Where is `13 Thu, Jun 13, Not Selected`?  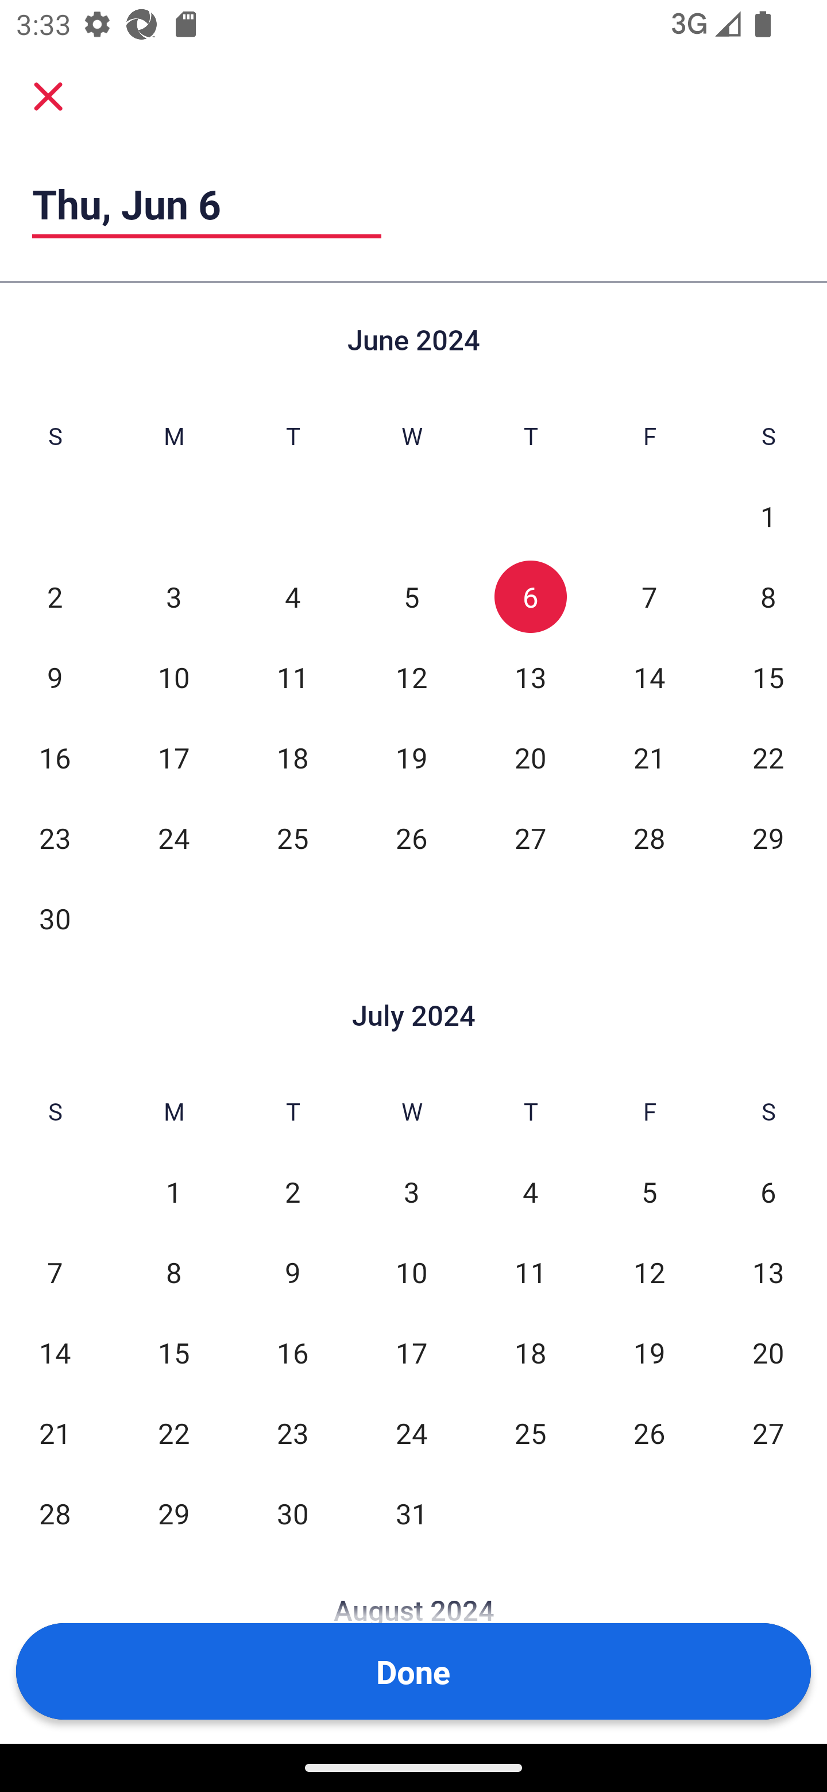
13 Thu, Jun 13, Not Selected is located at coordinates (530, 677).